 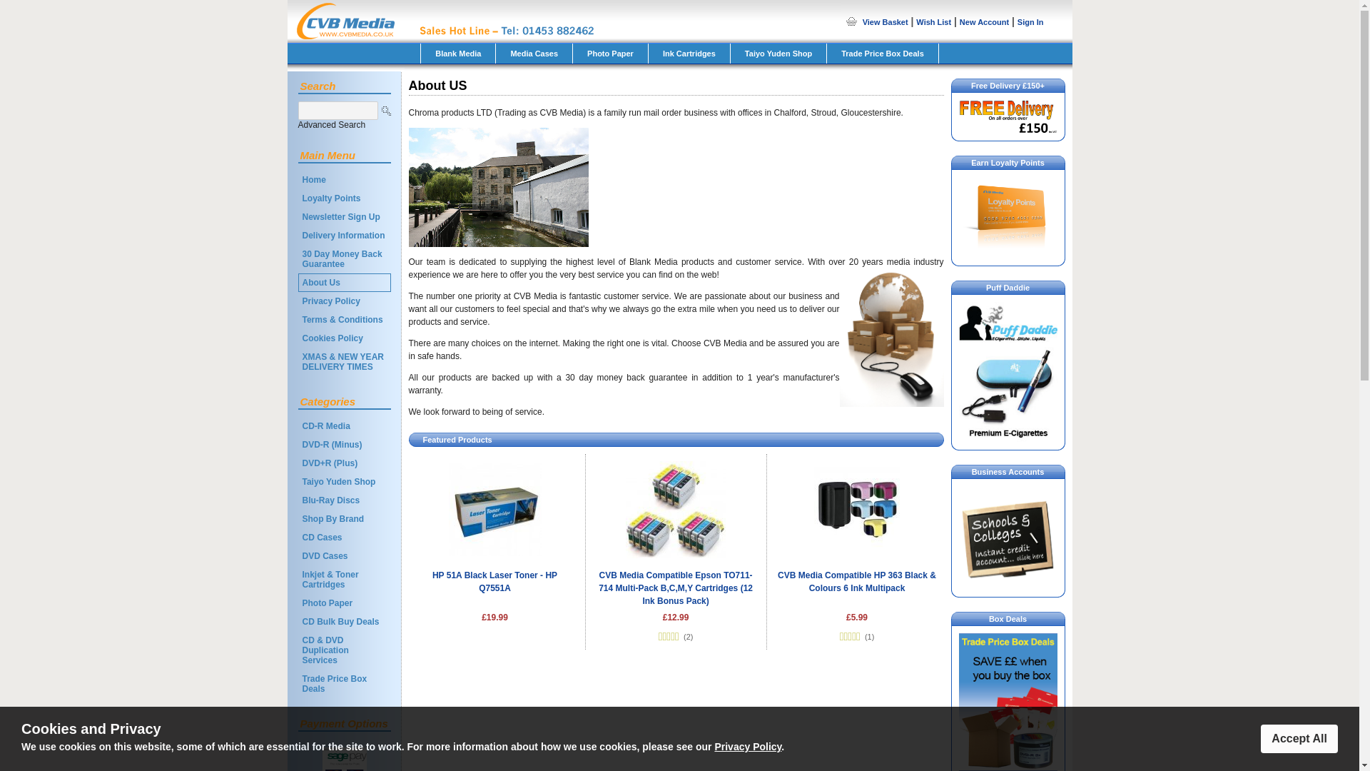 What do you see at coordinates (385, 110) in the screenshot?
I see `Go` at bounding box center [385, 110].